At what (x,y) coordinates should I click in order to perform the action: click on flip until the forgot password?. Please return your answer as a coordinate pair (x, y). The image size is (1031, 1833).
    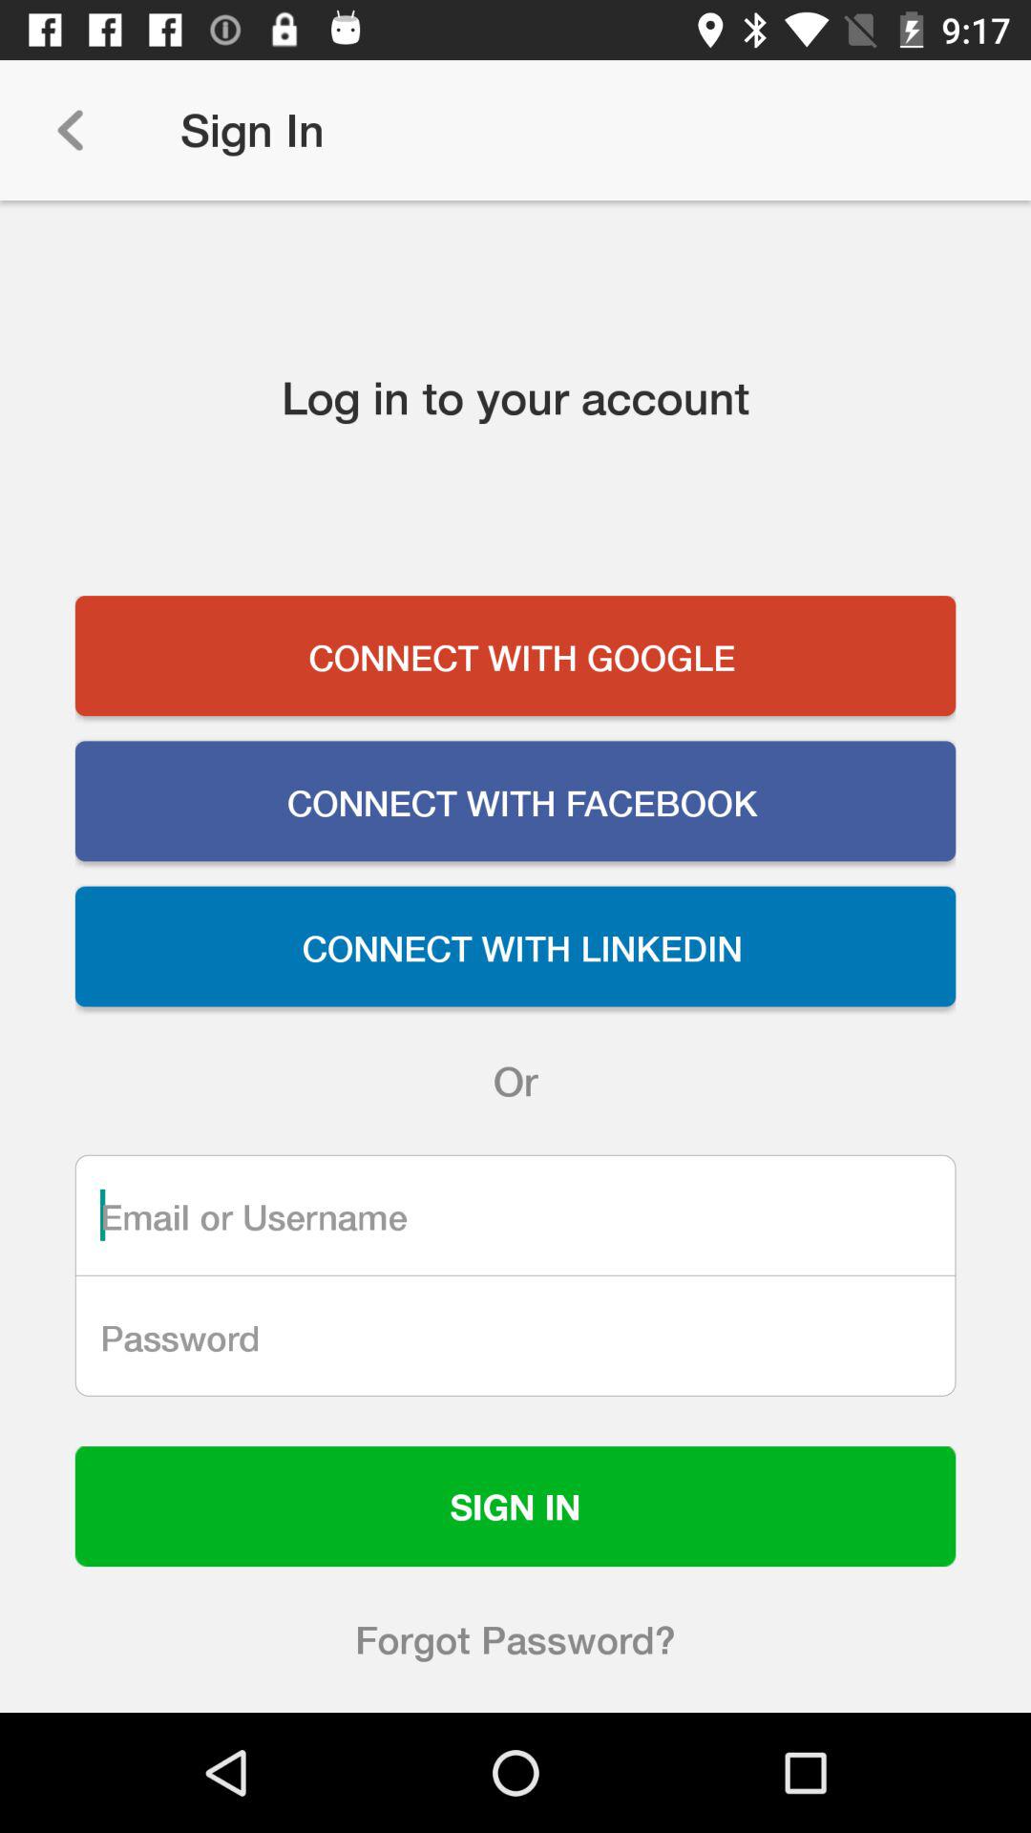
    Looking at the image, I should click on (515, 1639).